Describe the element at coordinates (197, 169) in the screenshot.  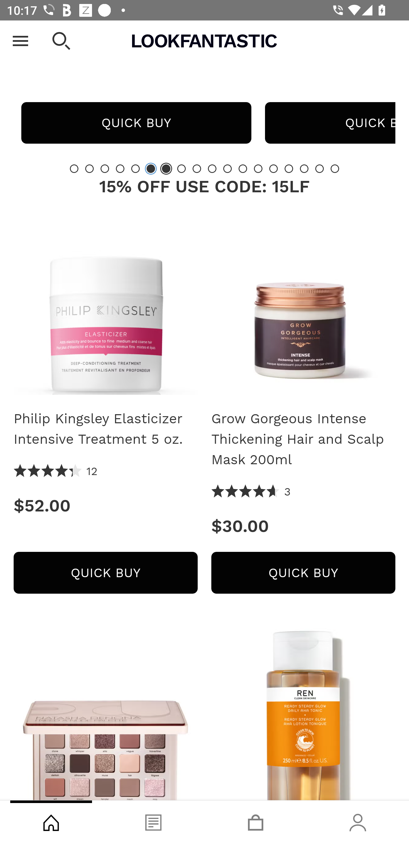
I see `Slide 9` at that location.